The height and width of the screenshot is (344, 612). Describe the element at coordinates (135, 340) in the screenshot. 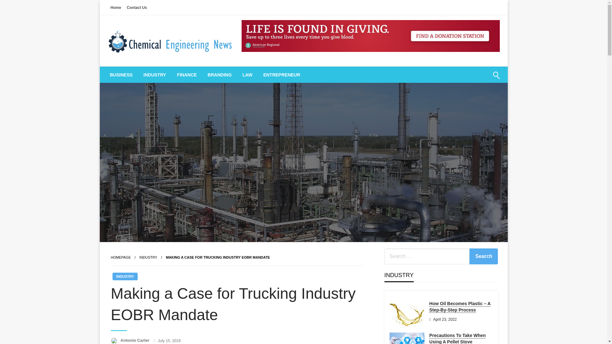

I see `Antonio Carter` at that location.